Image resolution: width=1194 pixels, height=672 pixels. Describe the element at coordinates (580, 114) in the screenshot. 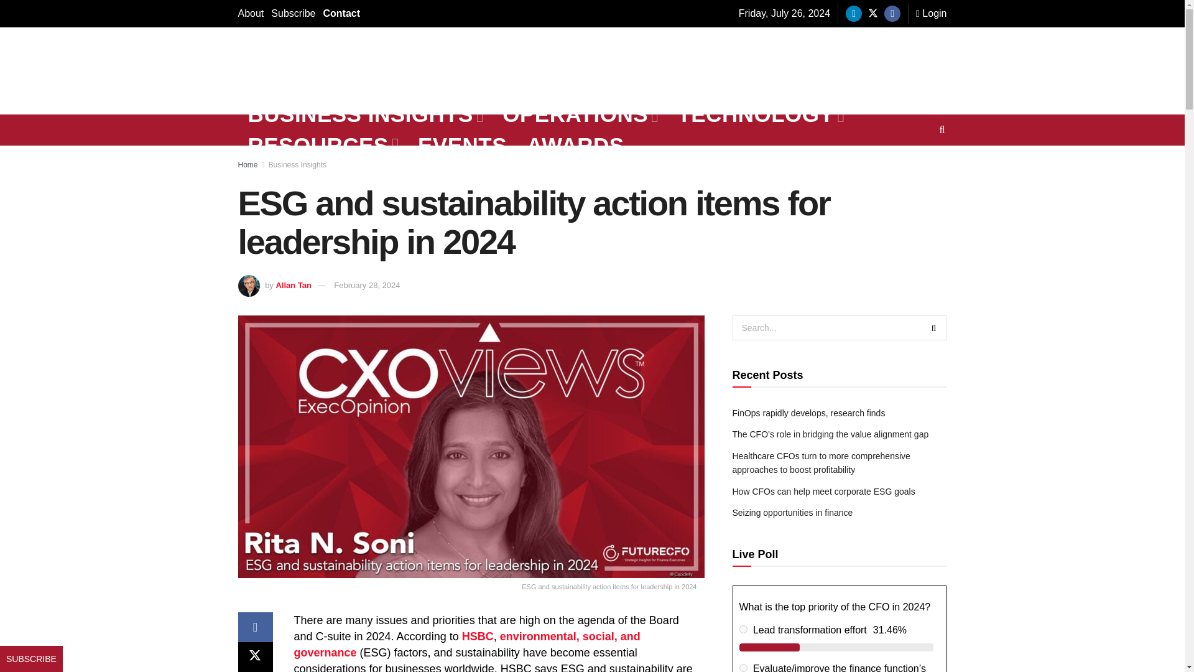

I see `OPERATIONS` at that location.